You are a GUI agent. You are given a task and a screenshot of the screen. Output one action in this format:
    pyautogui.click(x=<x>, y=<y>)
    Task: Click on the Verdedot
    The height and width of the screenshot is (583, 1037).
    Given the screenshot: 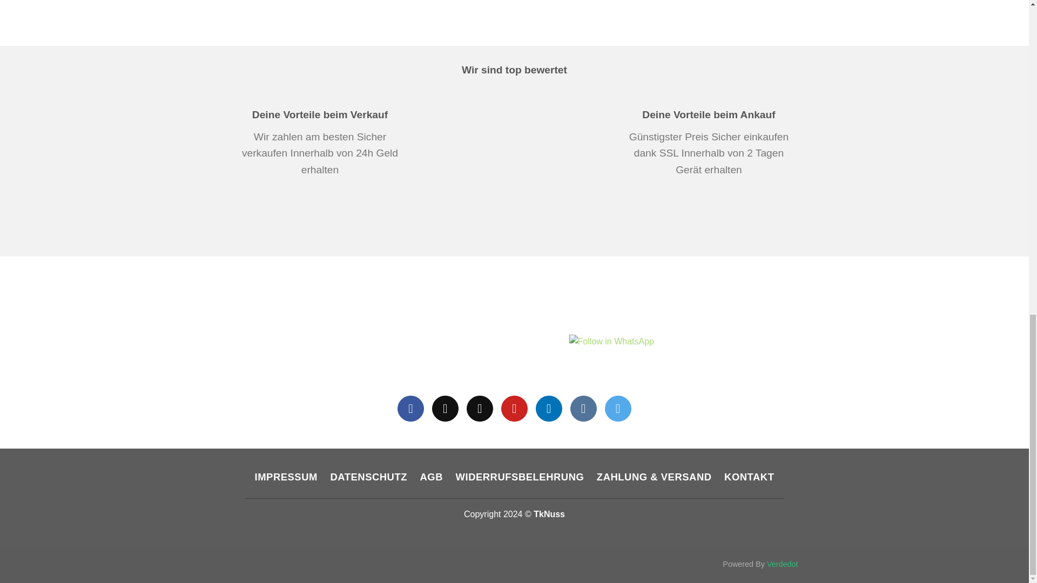 What is the action you would take?
    pyautogui.click(x=783, y=564)
    